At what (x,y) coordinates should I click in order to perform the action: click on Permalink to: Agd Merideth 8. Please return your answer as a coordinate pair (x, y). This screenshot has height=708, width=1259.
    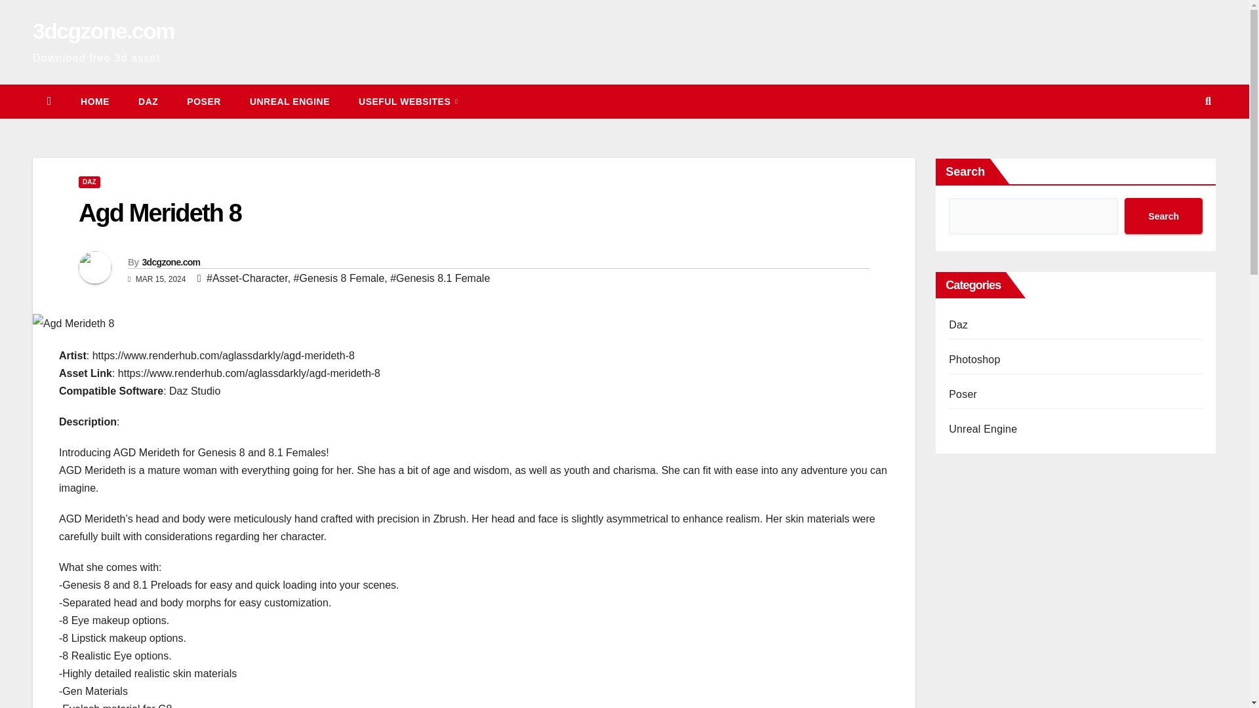
    Looking at the image, I should click on (160, 212).